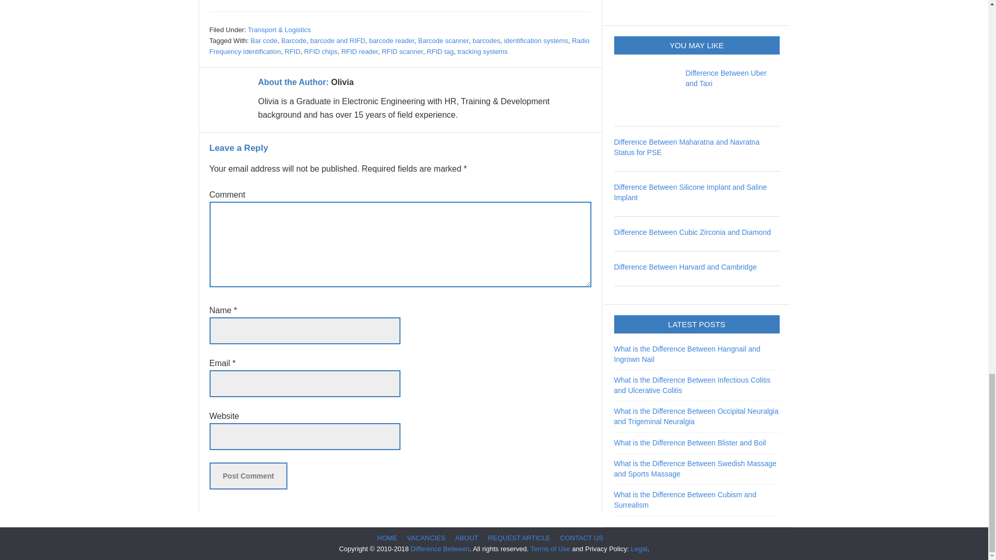 The height and width of the screenshot is (560, 996). Describe the element at coordinates (360, 51) in the screenshot. I see `RFID reader` at that location.